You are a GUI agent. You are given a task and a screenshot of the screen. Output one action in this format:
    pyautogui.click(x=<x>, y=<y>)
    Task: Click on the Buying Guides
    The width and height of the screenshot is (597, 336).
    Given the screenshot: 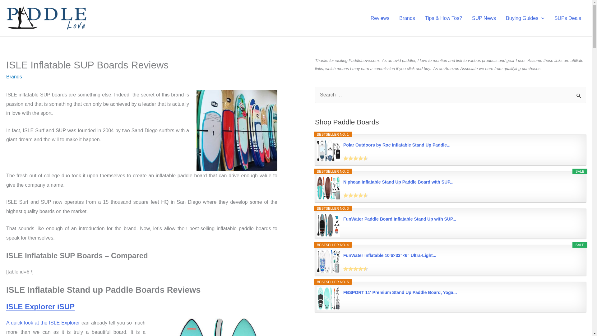 What is the action you would take?
    pyautogui.click(x=525, y=18)
    